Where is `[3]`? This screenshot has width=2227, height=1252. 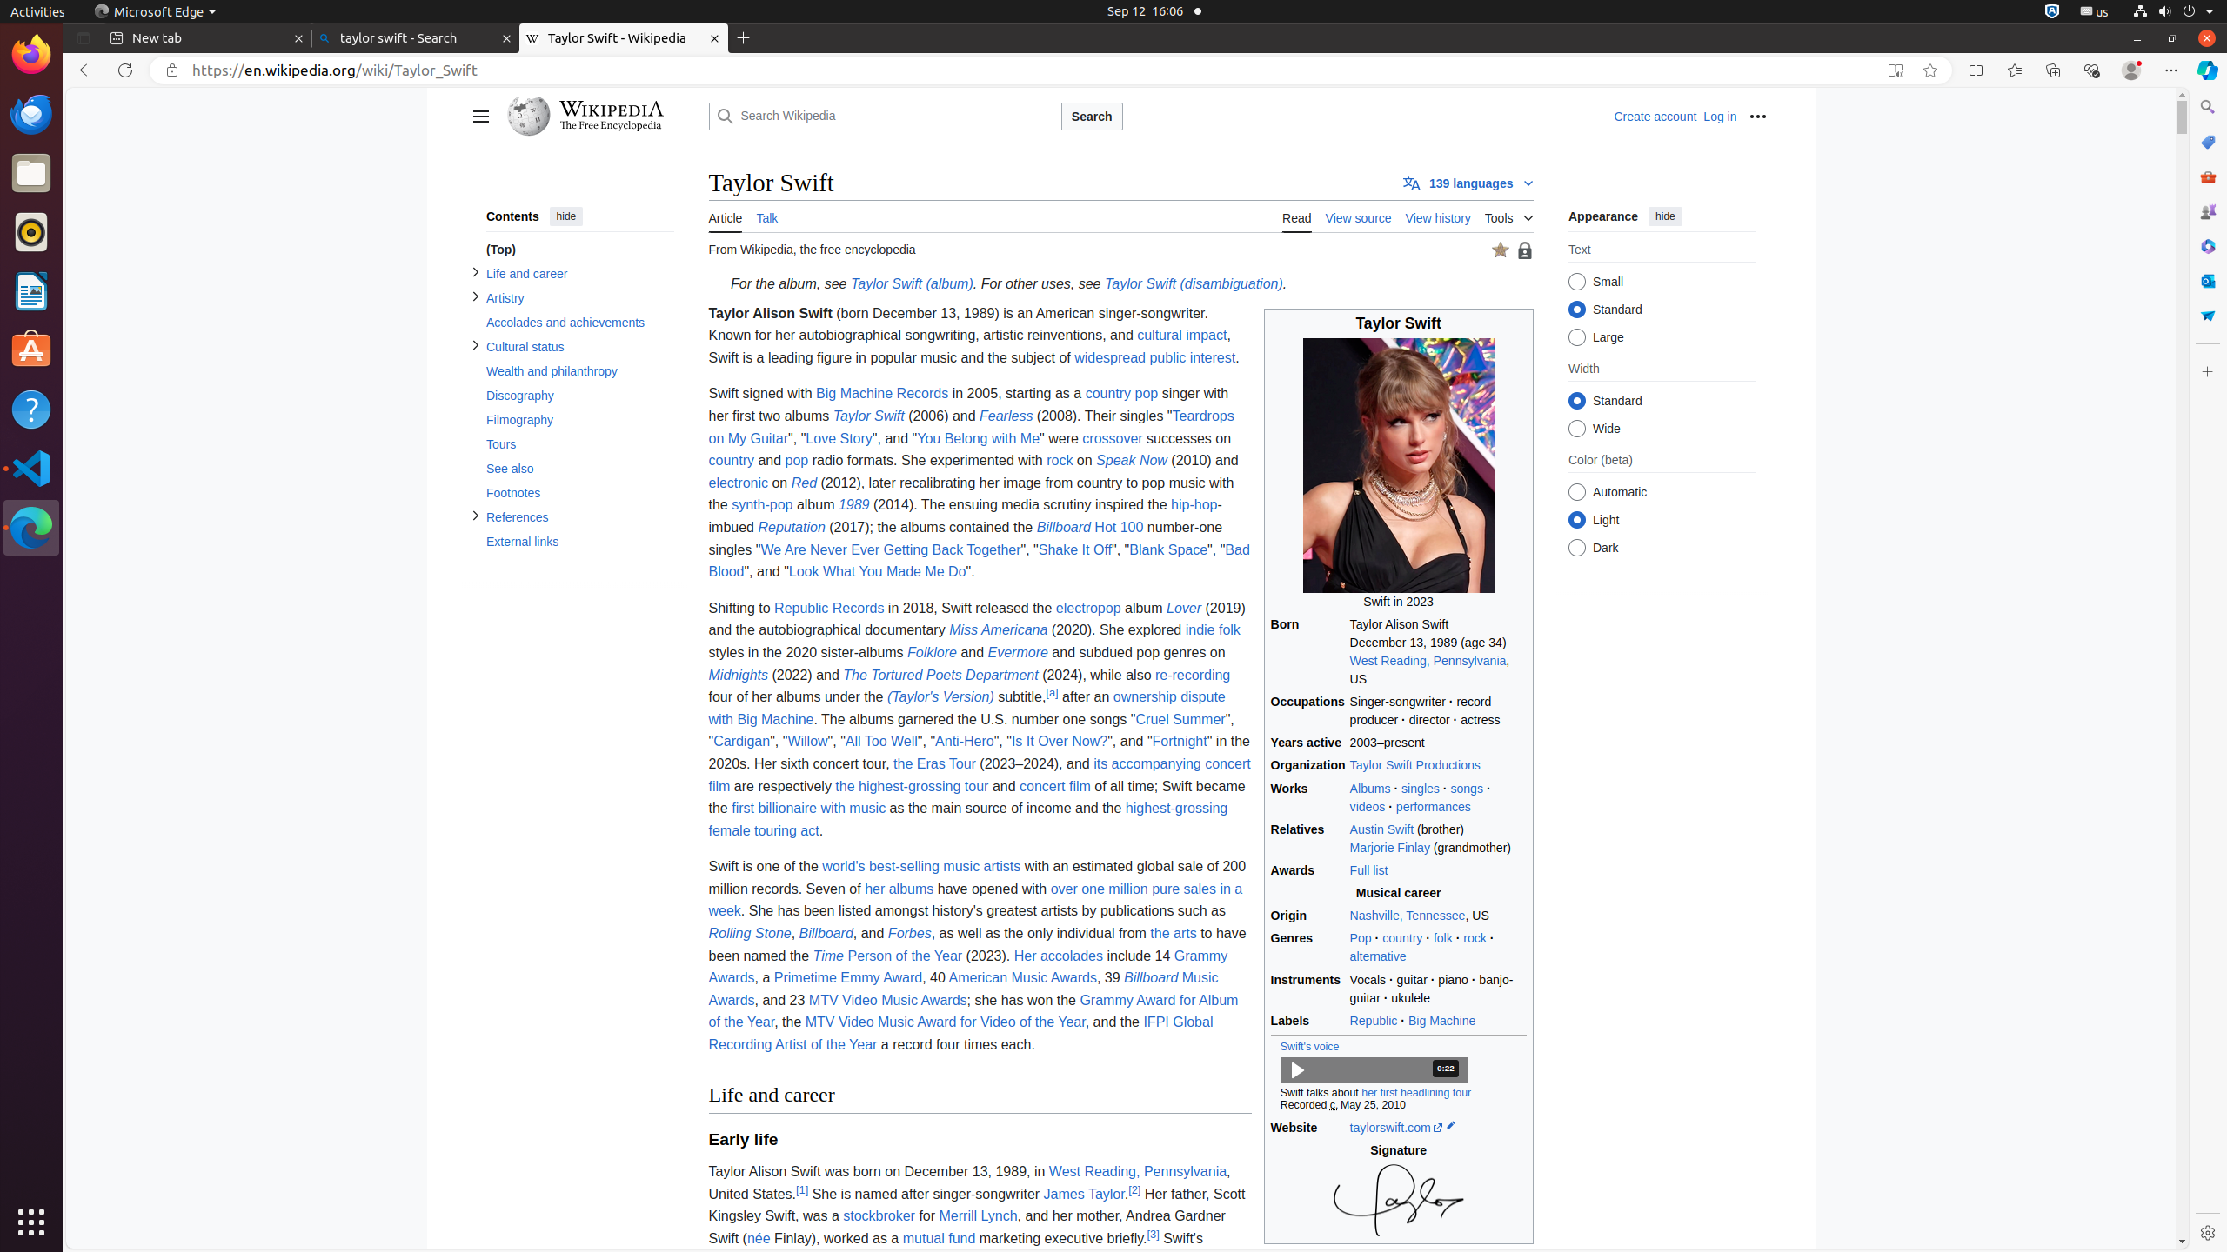
[3] is located at coordinates (1154, 1234).